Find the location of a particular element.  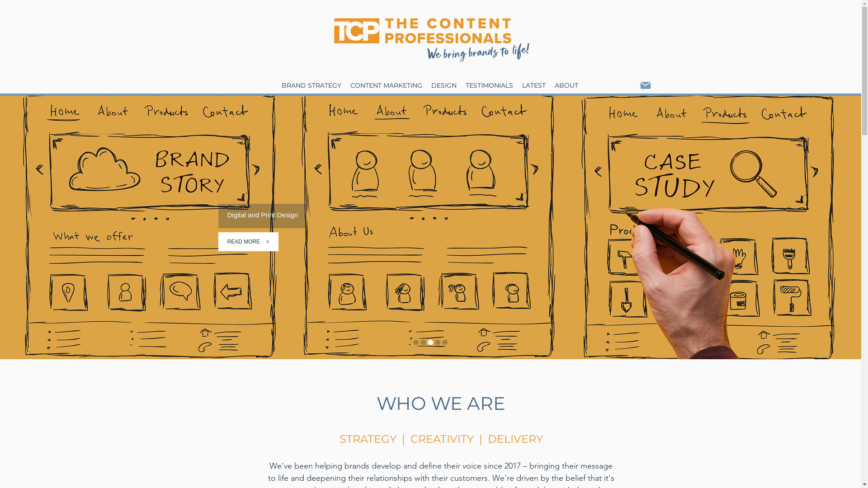

TESTIMONIALS is located at coordinates (489, 86).